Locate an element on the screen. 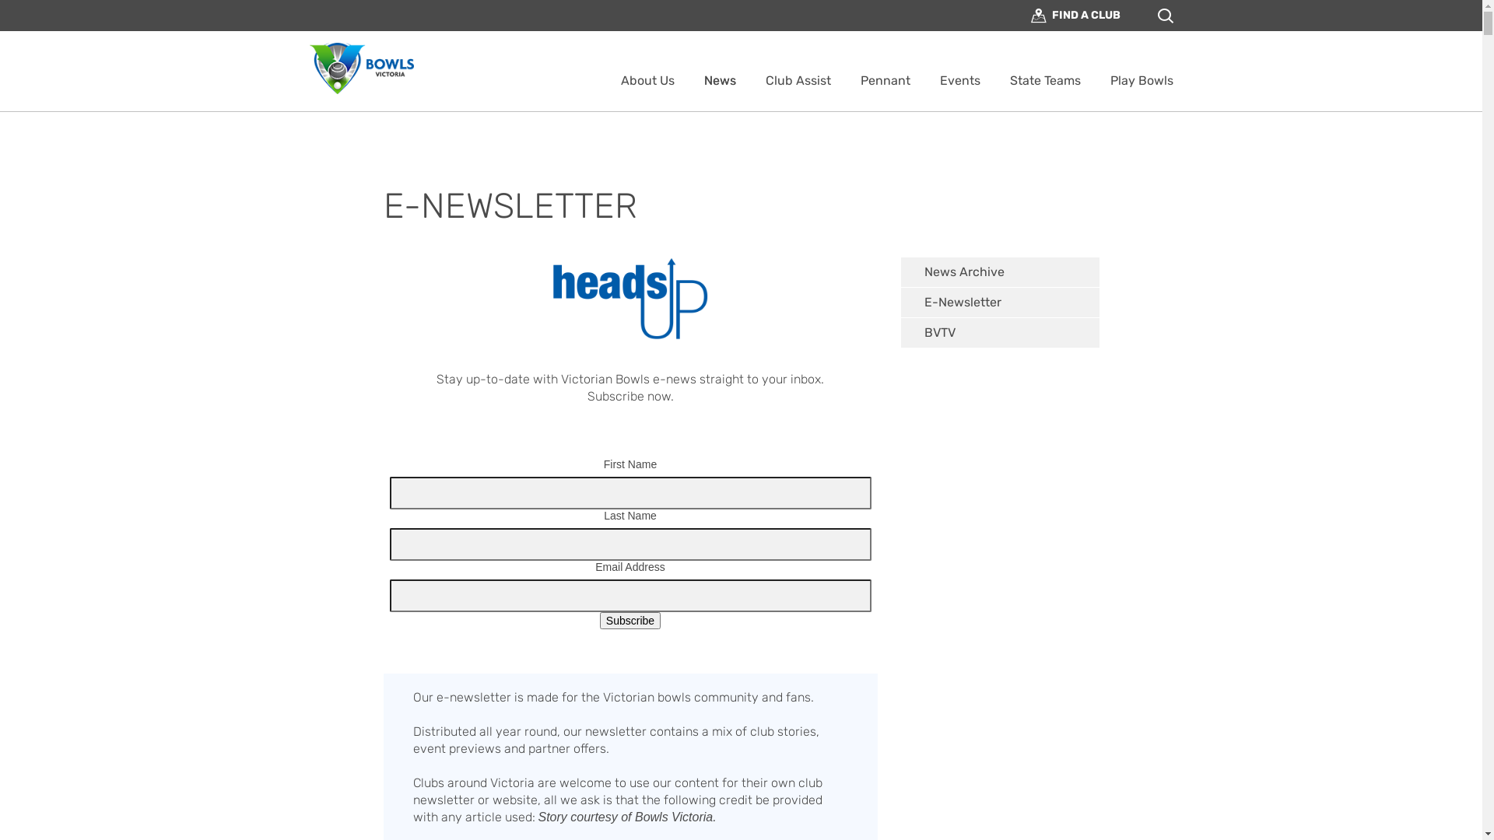  News is located at coordinates (719, 81).